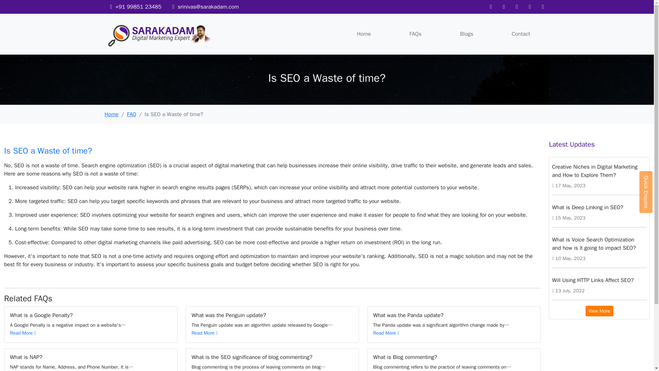 The height and width of the screenshot is (371, 659). Describe the element at coordinates (111, 114) in the screenshot. I see `Home` at that location.